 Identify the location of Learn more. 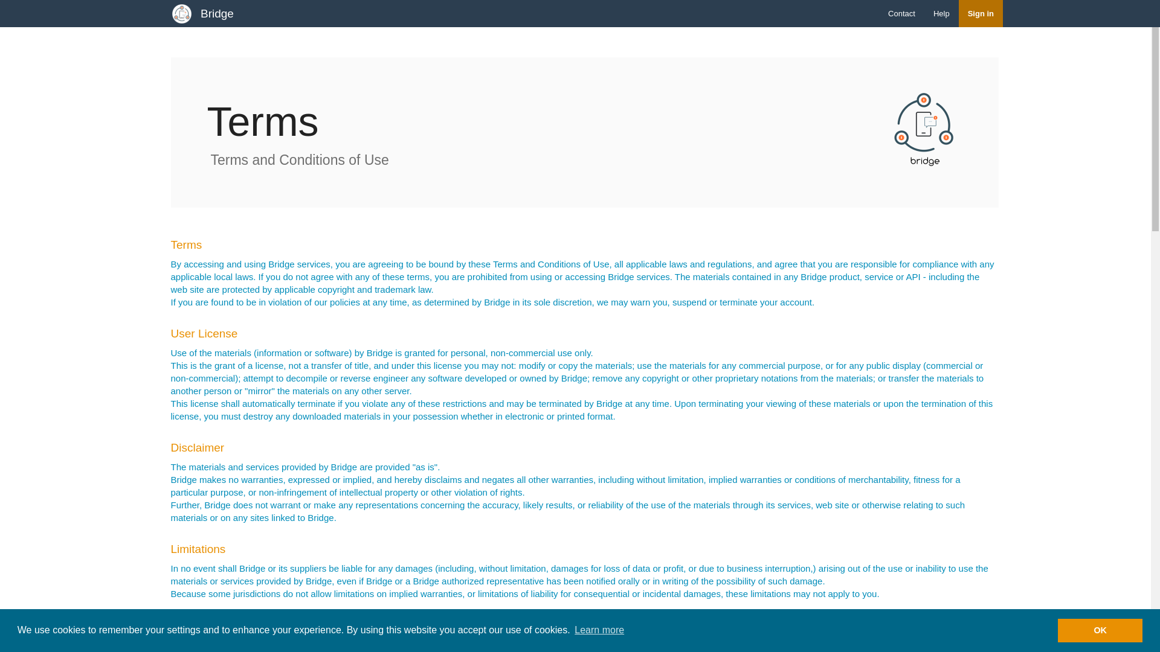
(599, 630).